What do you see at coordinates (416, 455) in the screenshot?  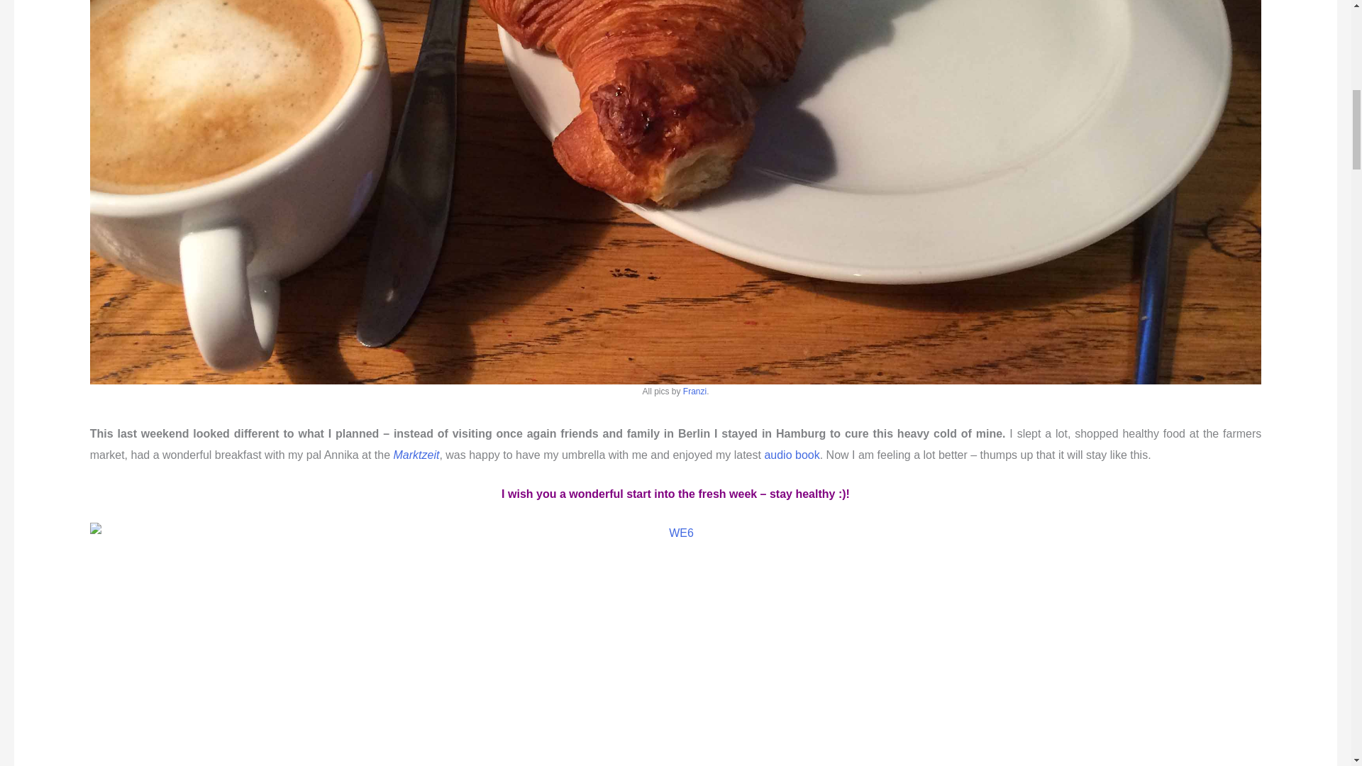 I see `Marktzeit` at bounding box center [416, 455].